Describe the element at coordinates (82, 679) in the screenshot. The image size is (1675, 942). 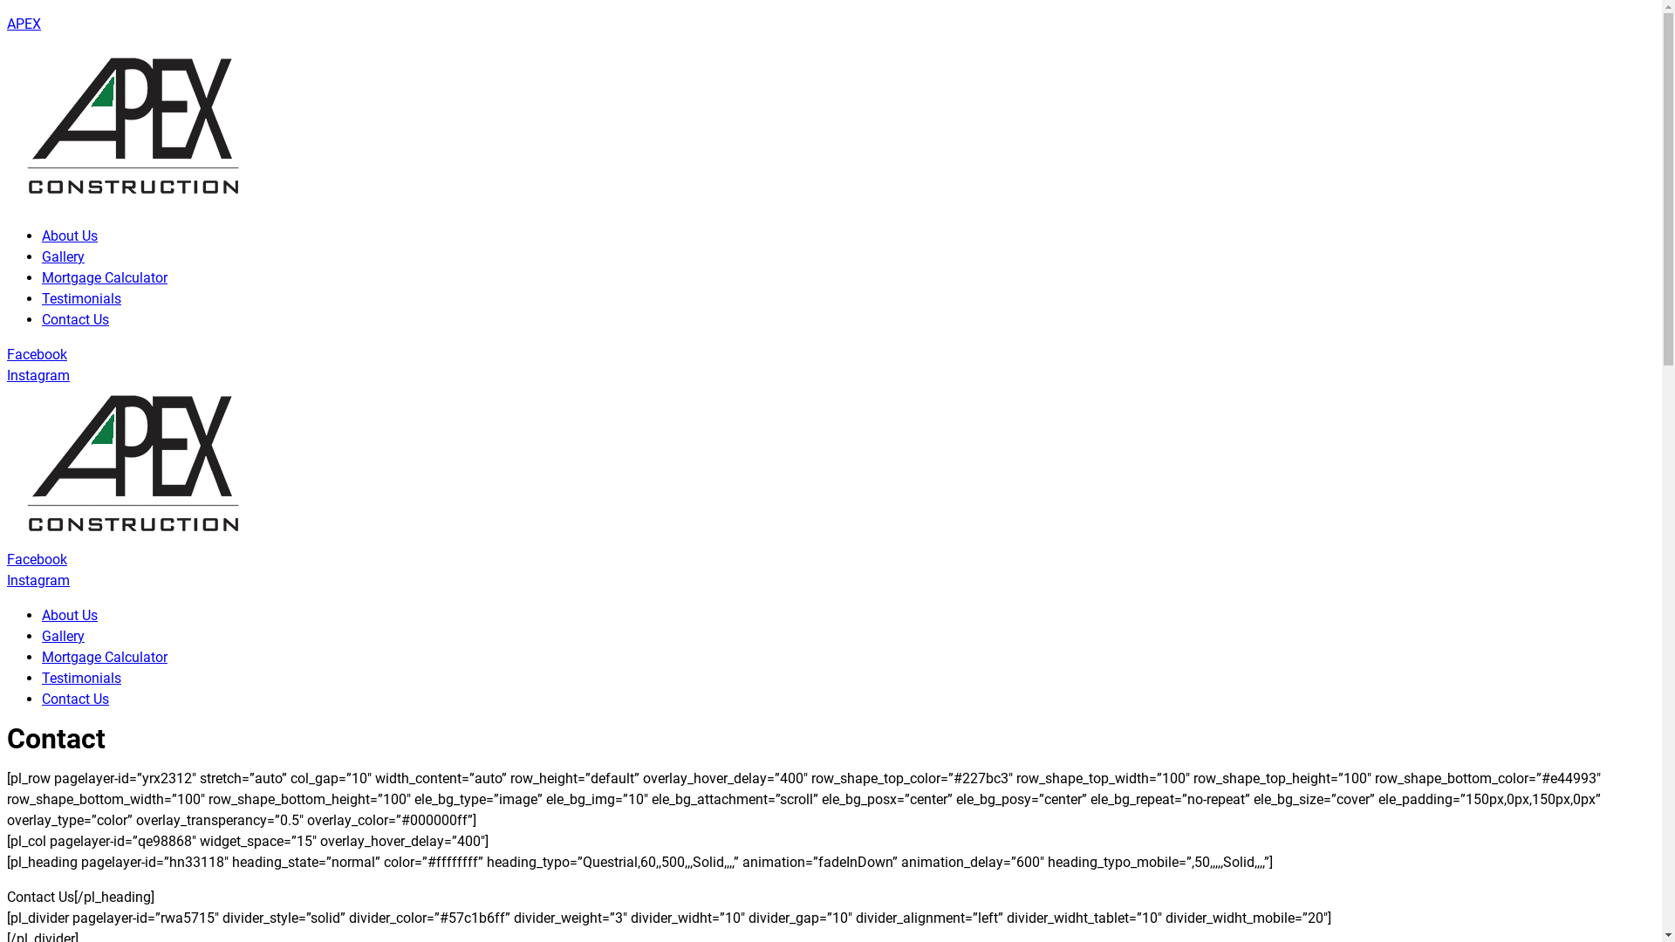
I see `Testimonials` at that location.